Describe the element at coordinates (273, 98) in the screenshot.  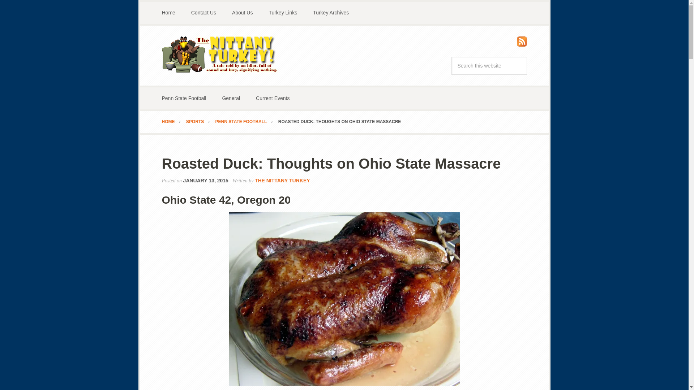
I see `Current Events` at that location.